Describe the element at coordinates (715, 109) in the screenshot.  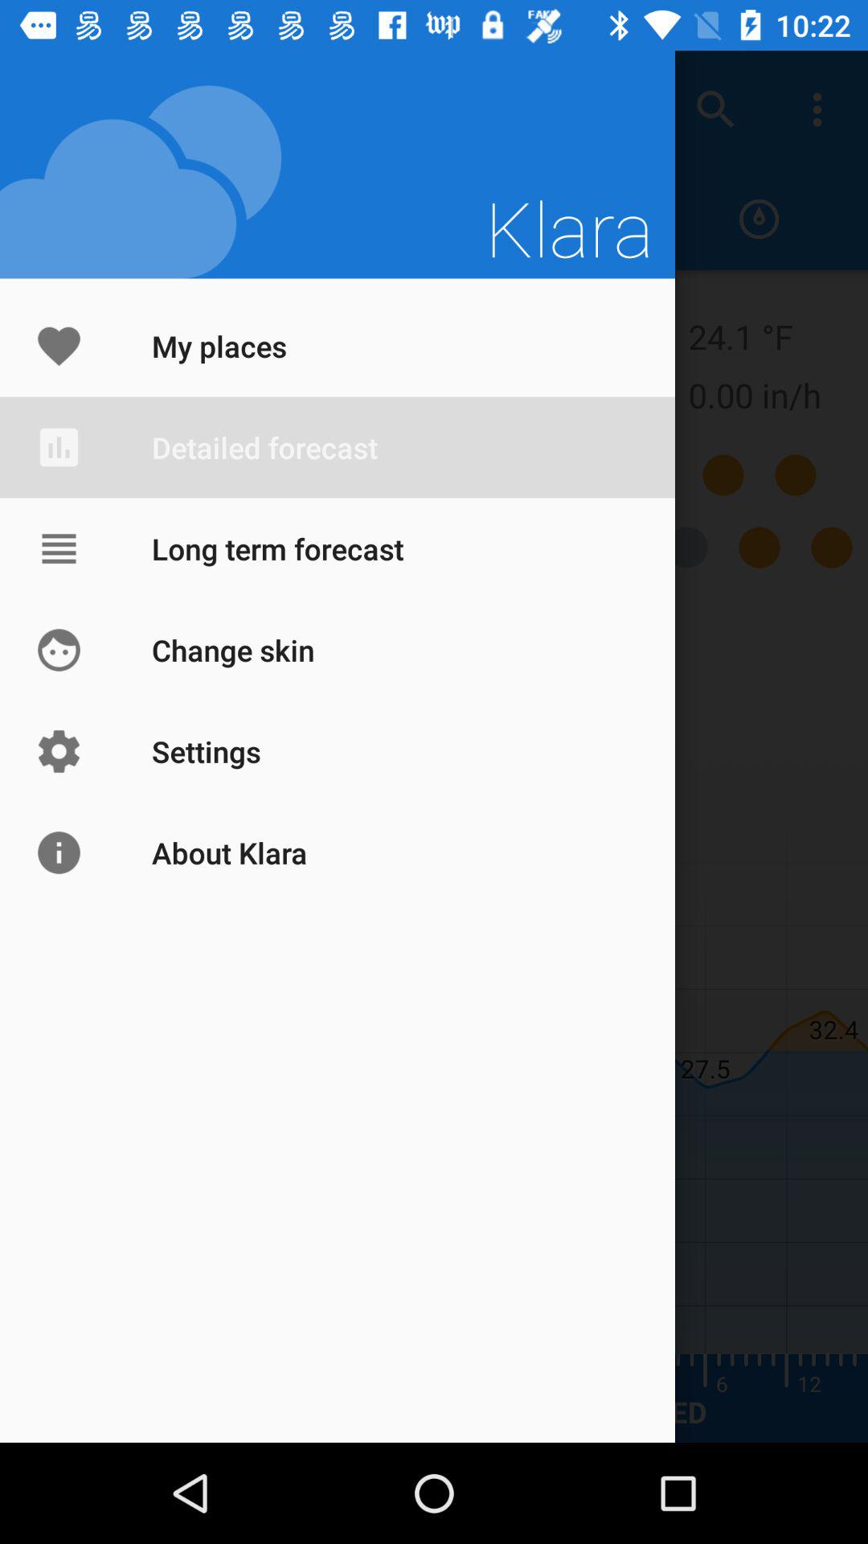
I see `select the search icon which is before the menu icon on the top right corner` at that location.